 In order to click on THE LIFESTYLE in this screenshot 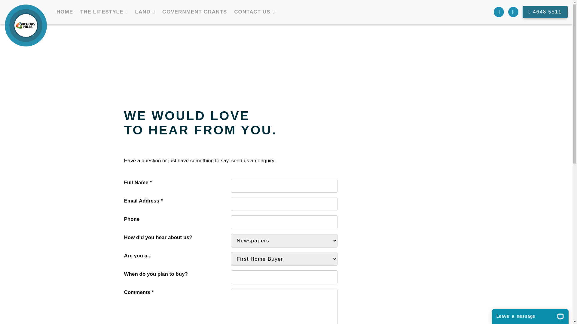, I will do `click(102, 12)`.